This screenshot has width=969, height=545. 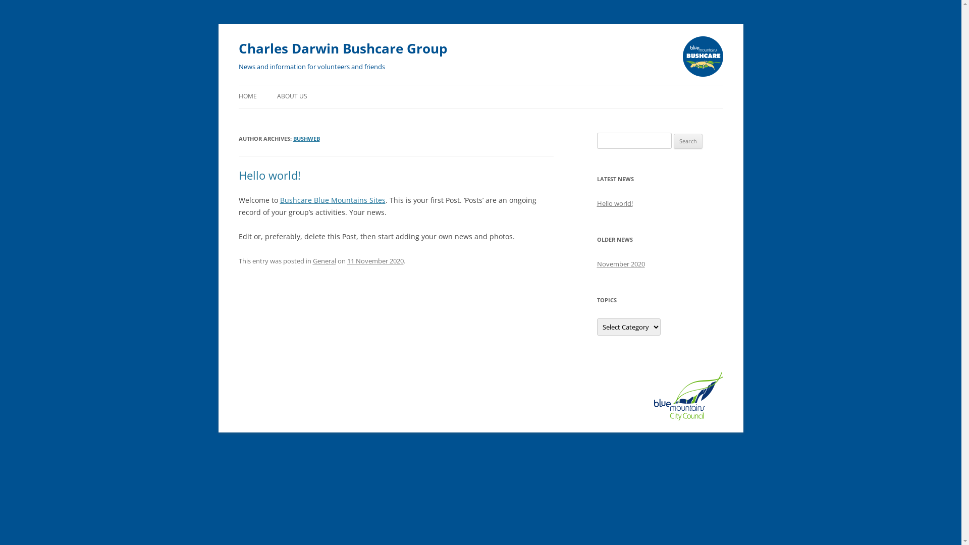 I want to click on BUSHWEB, so click(x=306, y=138).